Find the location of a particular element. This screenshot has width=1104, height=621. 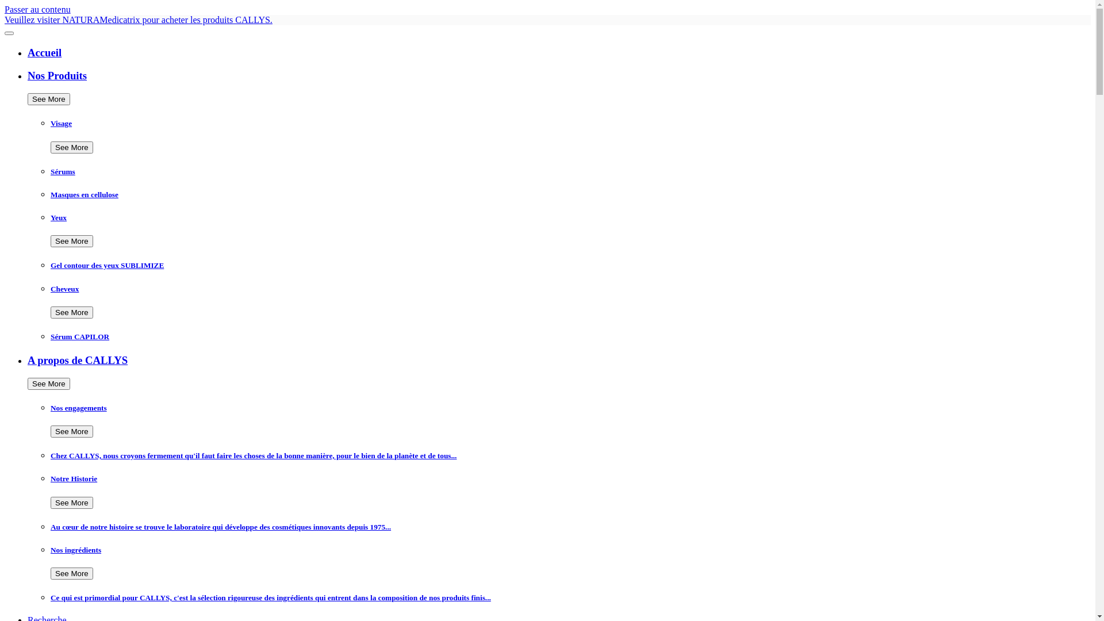

See More is located at coordinates (72, 503).